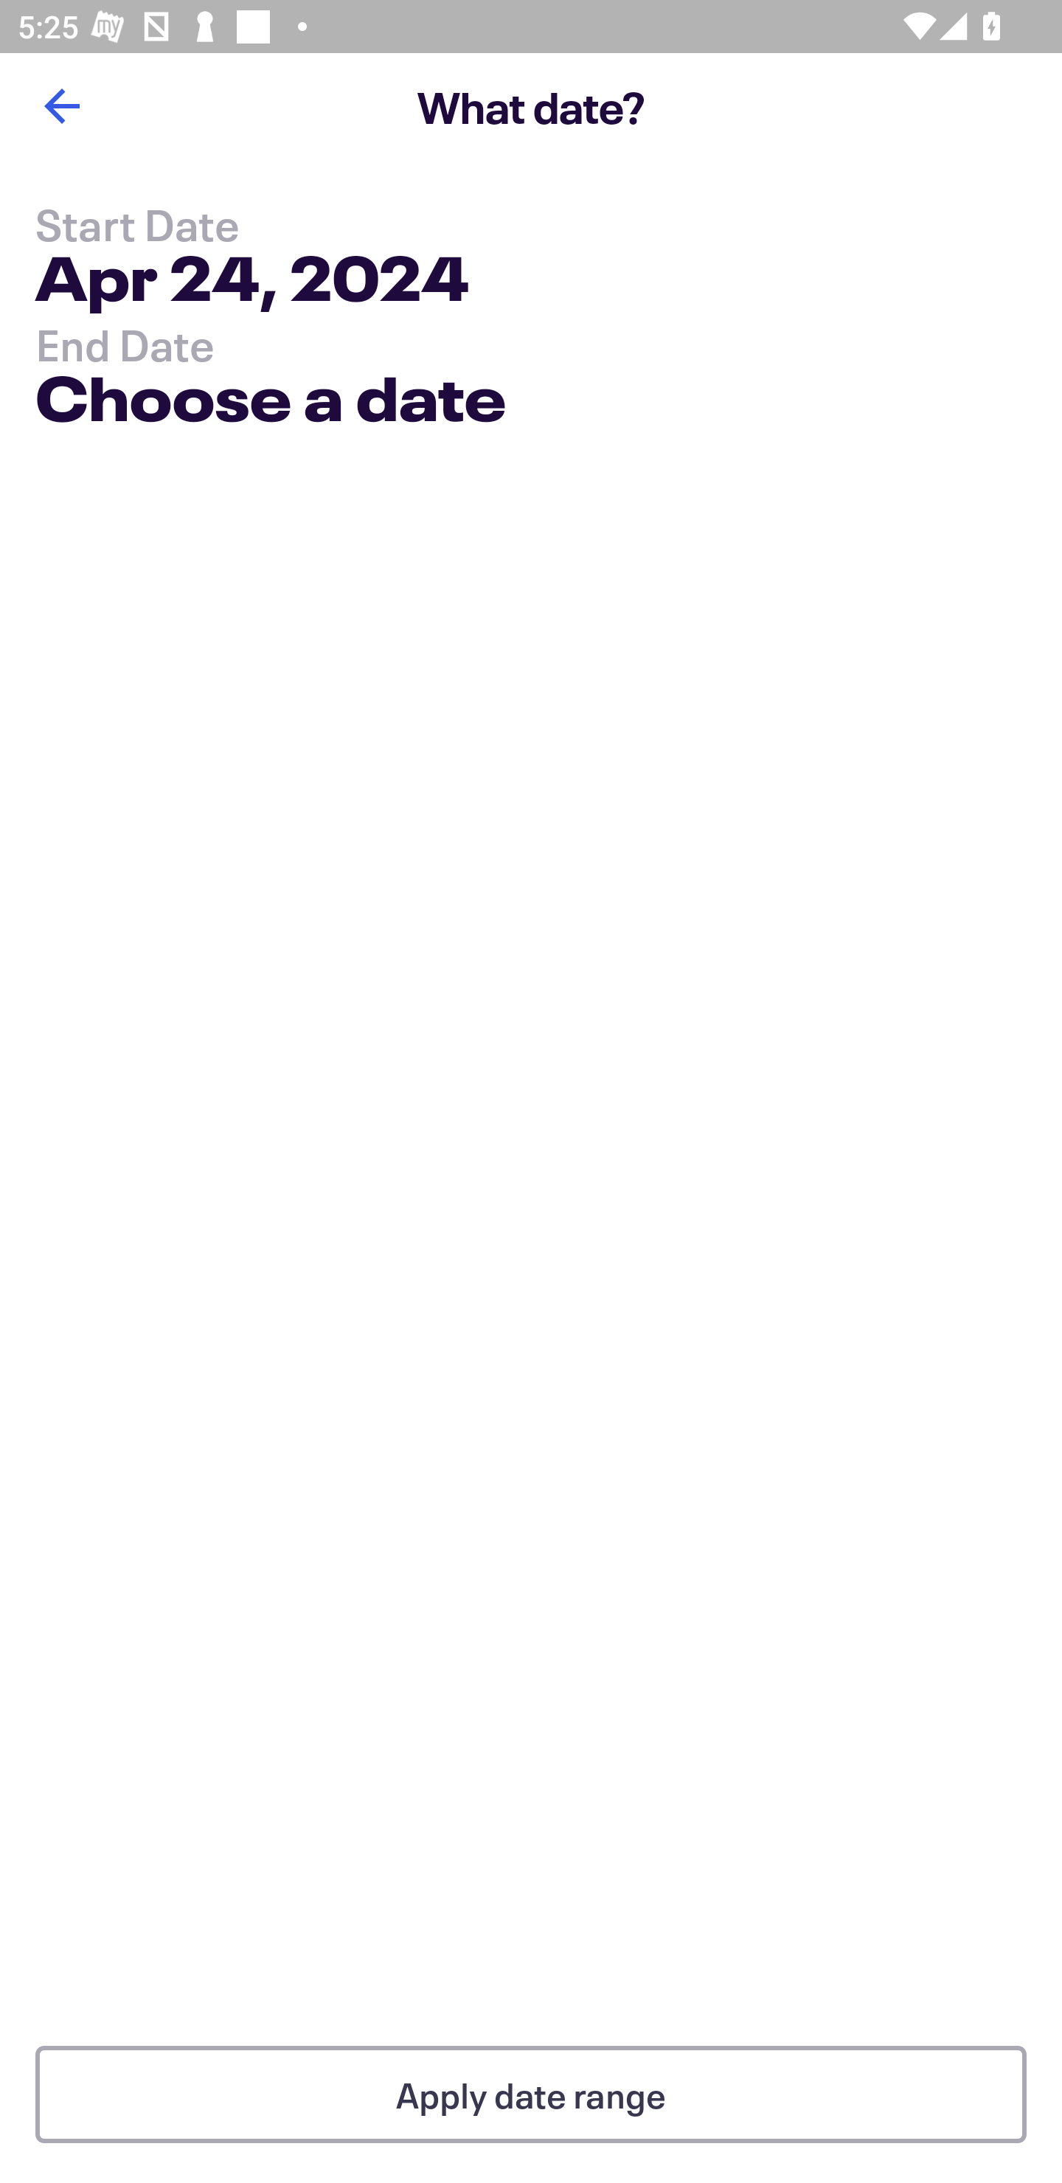 The width and height of the screenshot is (1062, 2183). I want to click on Back button, so click(61, 106).